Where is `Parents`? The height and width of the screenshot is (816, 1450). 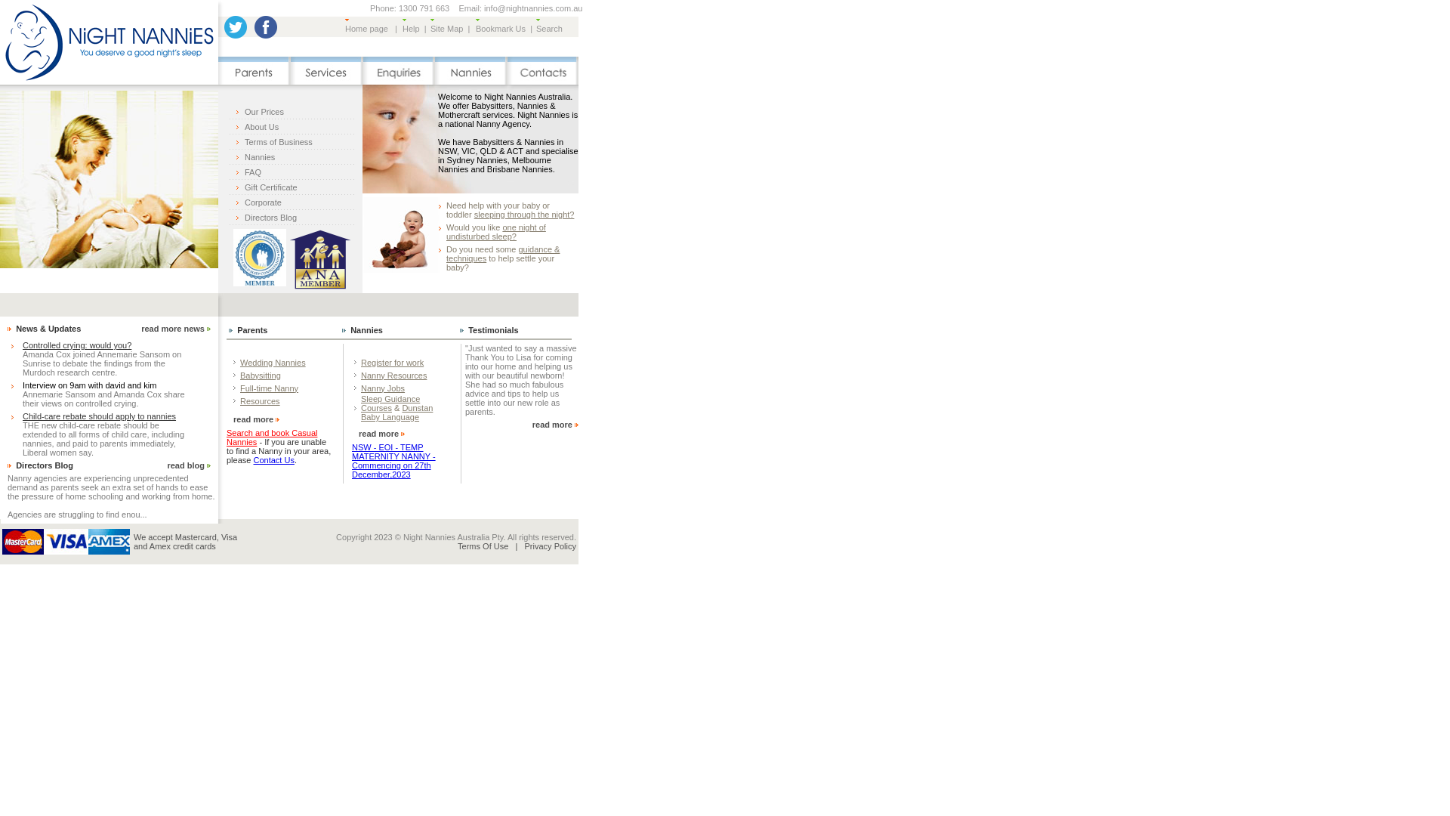
Parents is located at coordinates (252, 330).